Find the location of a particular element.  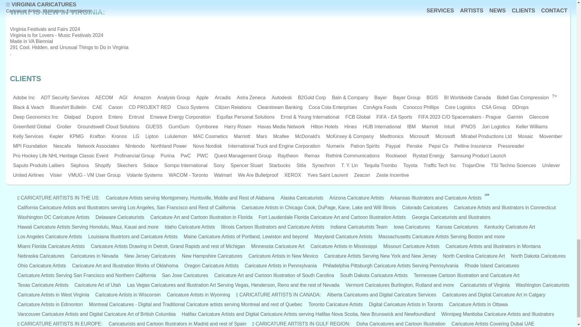

Virginia Festivals and Fairs 2024 is located at coordinates (45, 29).